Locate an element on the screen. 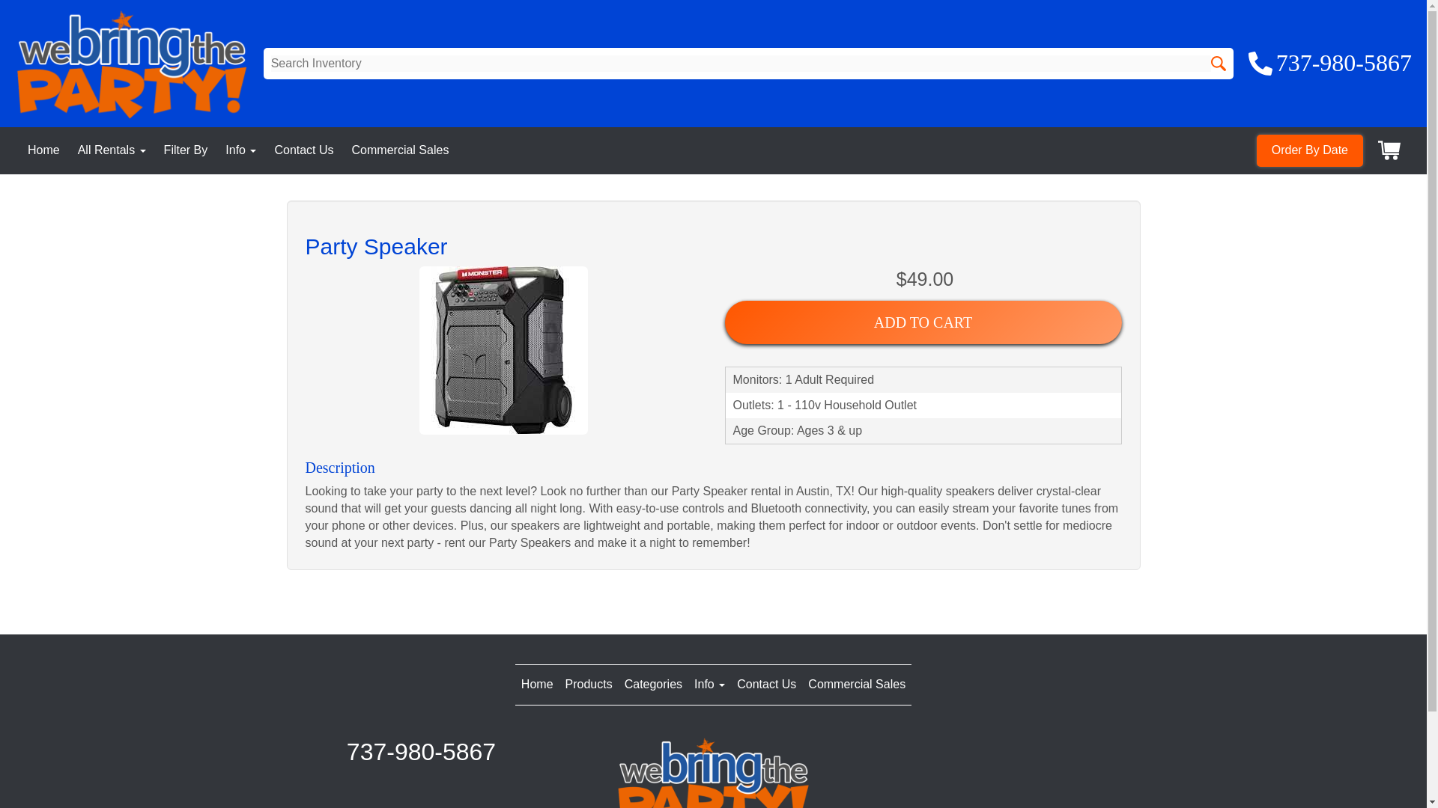 The image size is (1438, 808). Products is located at coordinates (589, 684).